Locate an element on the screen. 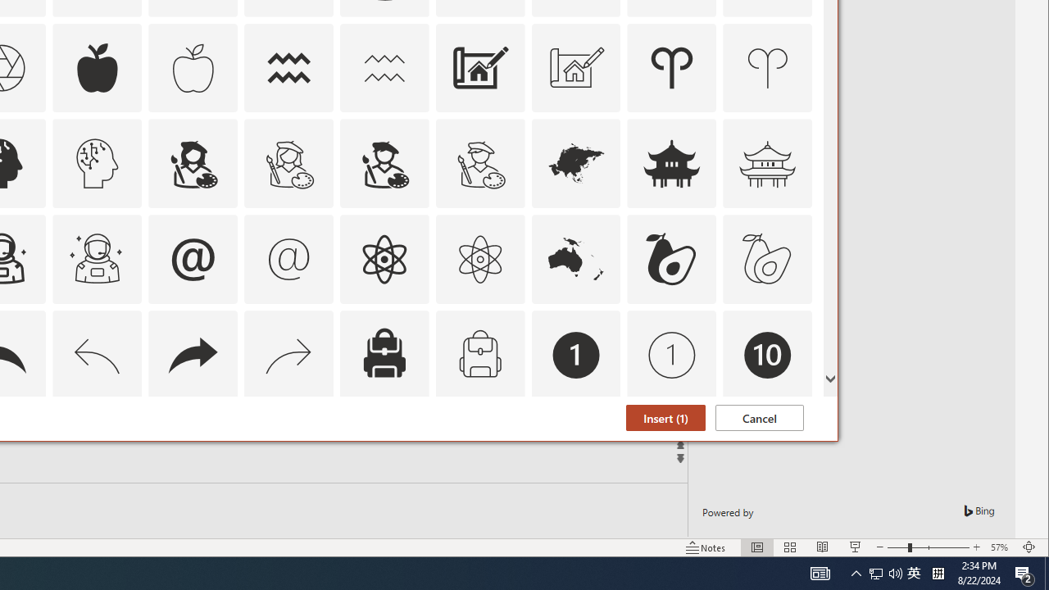  AutomationID: Icons_Avocado_M is located at coordinates (767, 259).